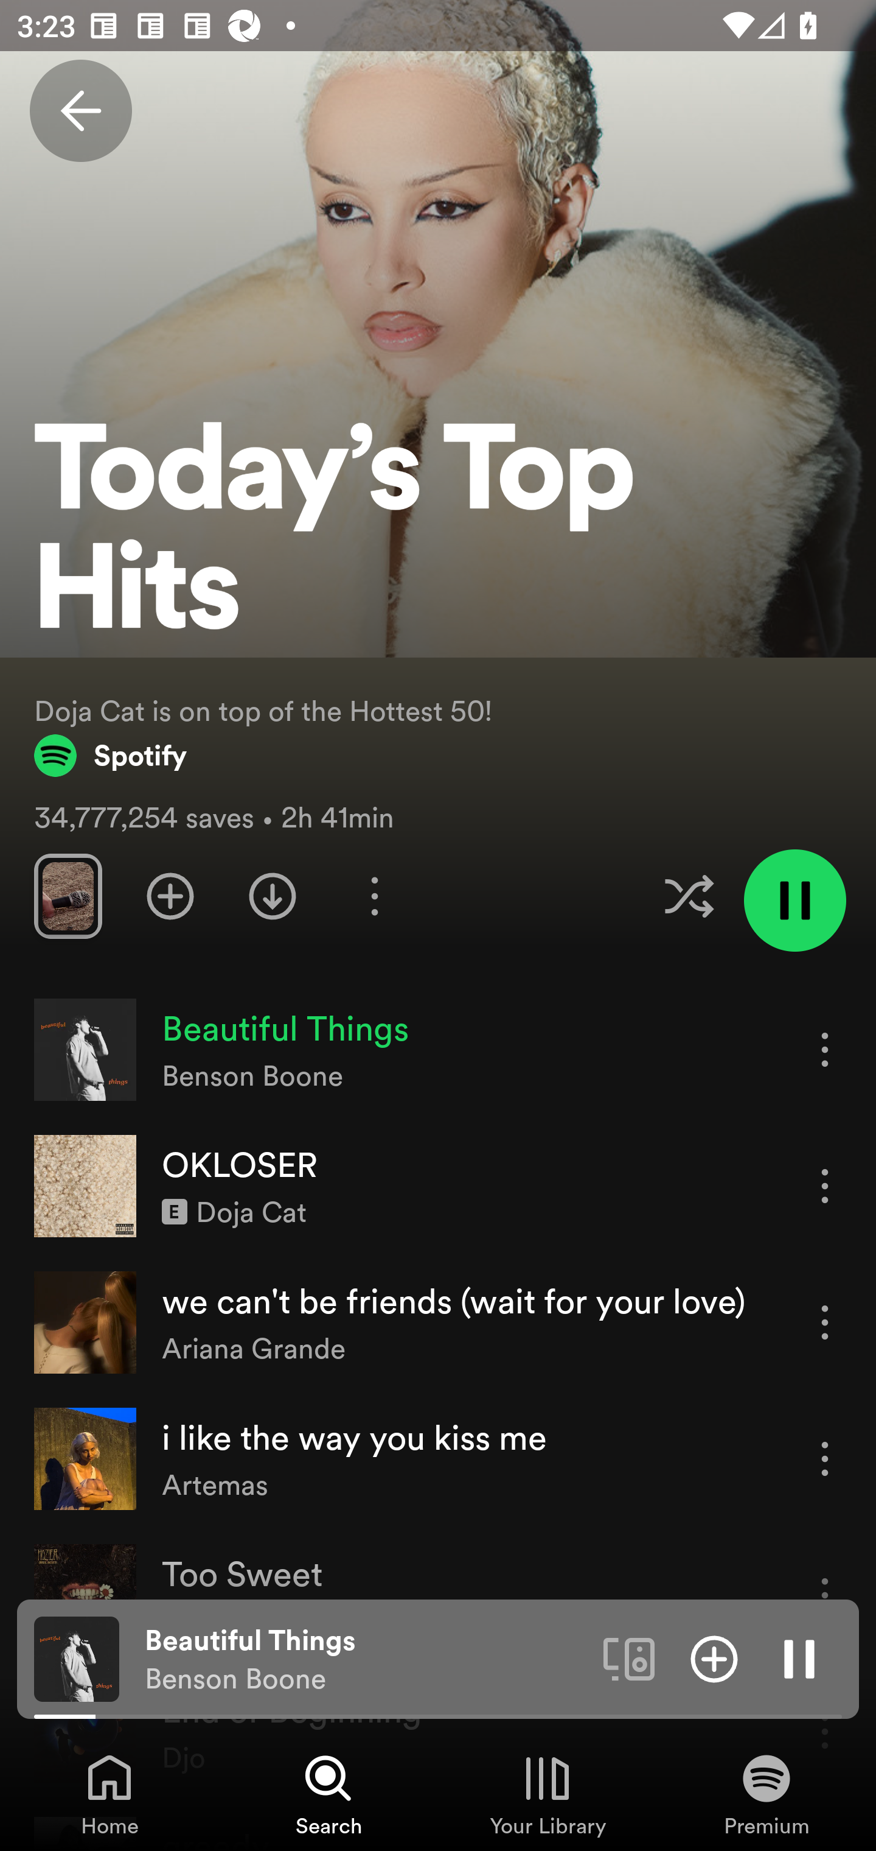 Image resolution: width=876 pixels, height=1851 pixels. Describe the element at coordinates (77, 1658) in the screenshot. I see `The cover art of the currently playing track` at that location.